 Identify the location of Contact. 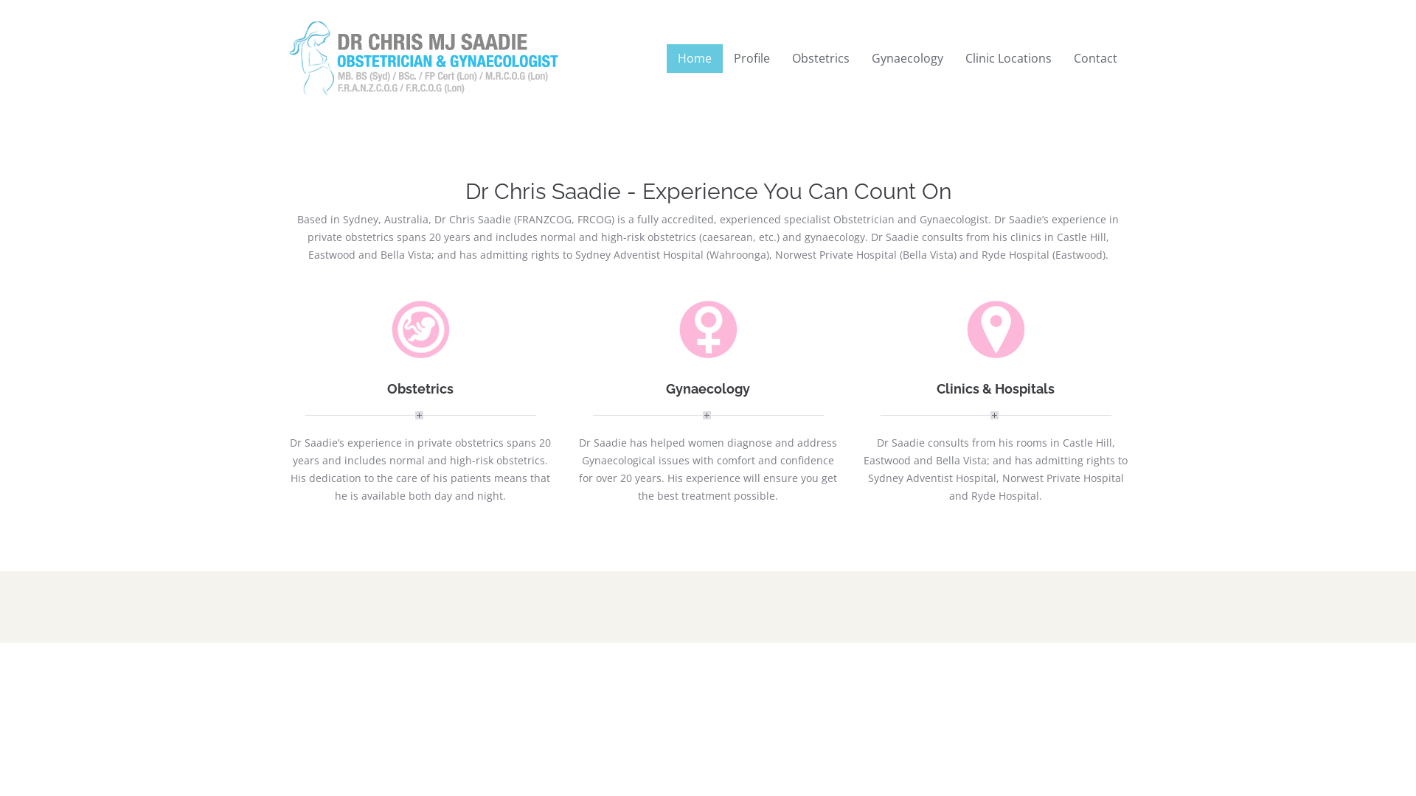
(1096, 59).